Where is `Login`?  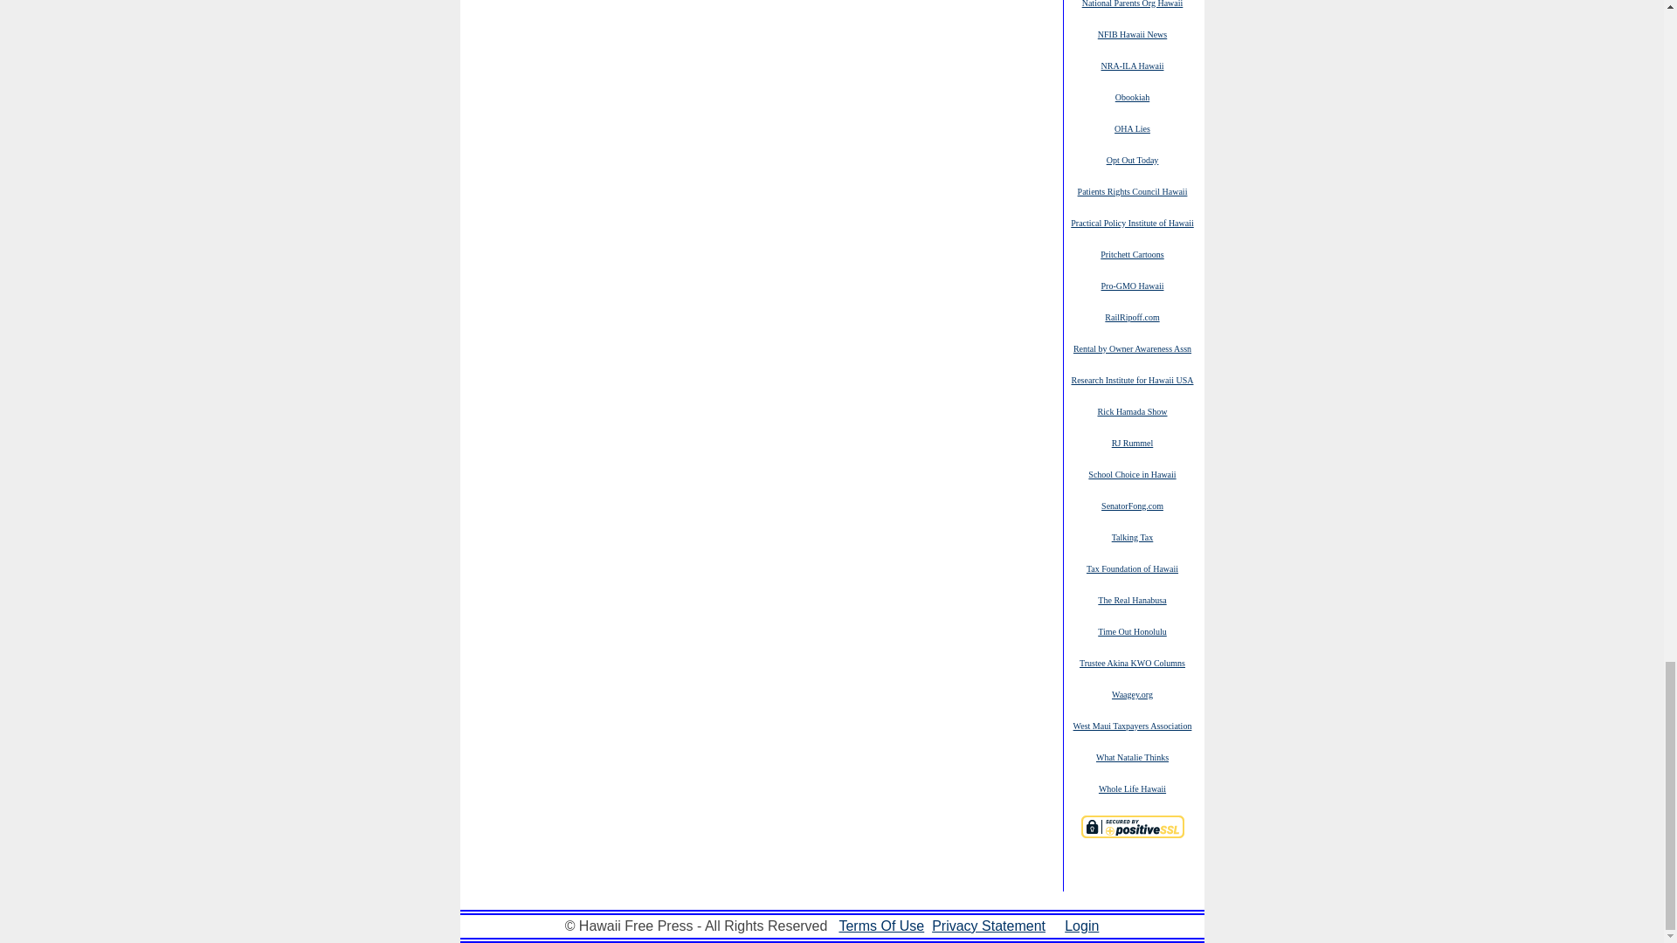 Login is located at coordinates (1081, 926).